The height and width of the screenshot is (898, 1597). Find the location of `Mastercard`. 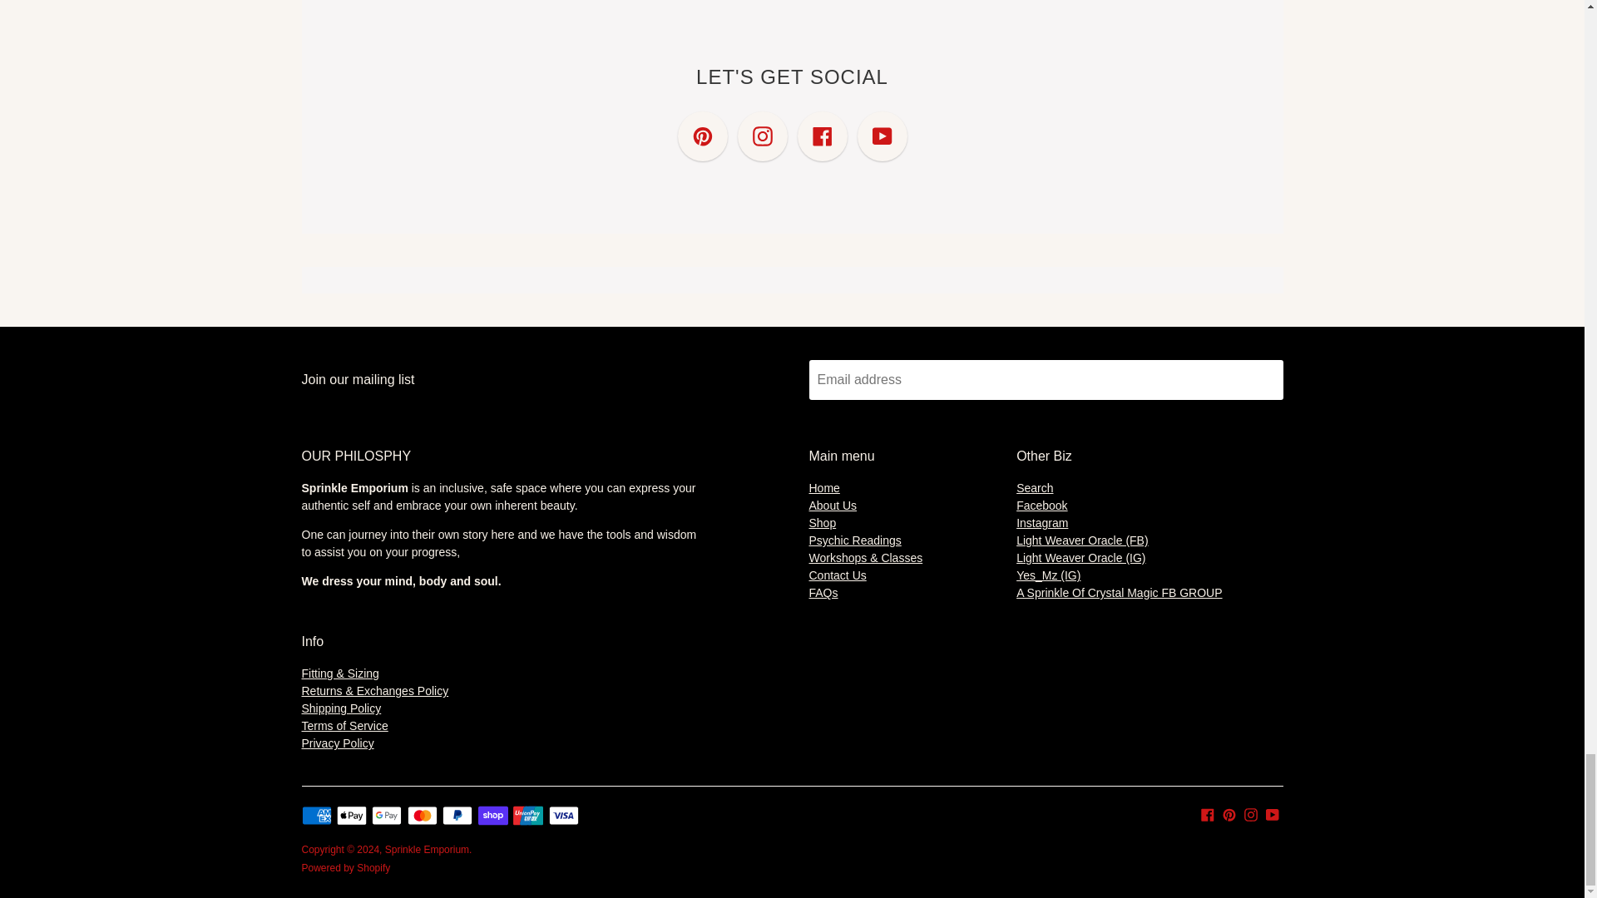

Mastercard is located at coordinates (423, 815).